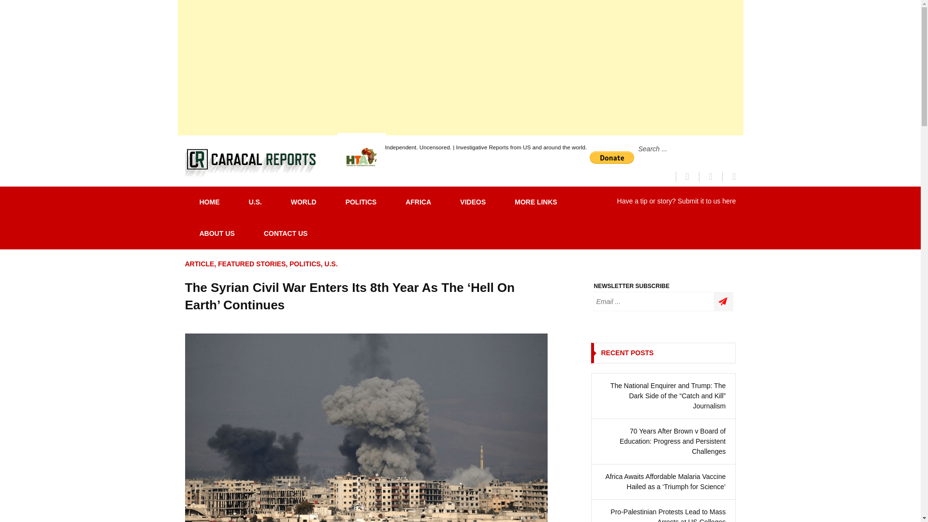 Image resolution: width=928 pixels, height=522 pixels. I want to click on U.S., so click(331, 264).